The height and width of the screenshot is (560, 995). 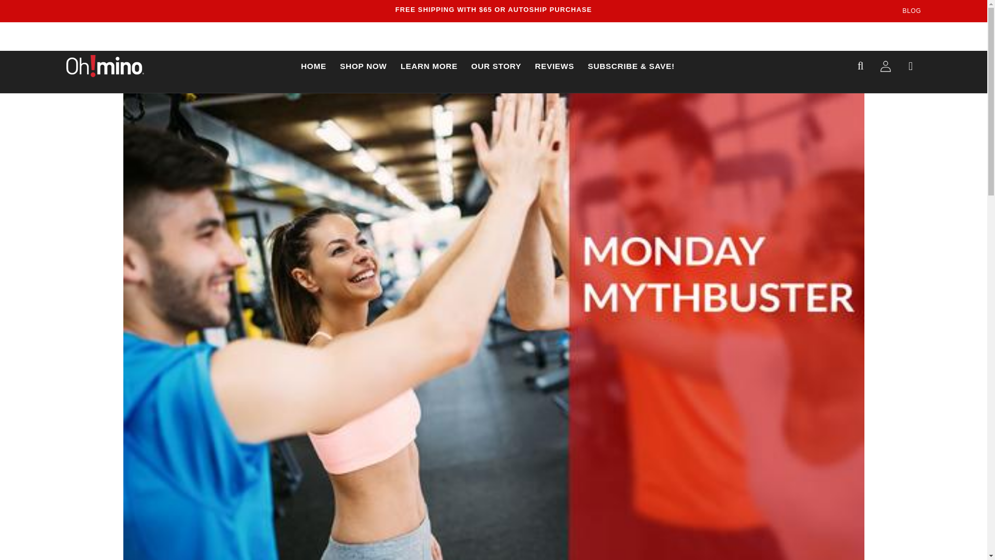 What do you see at coordinates (886, 65) in the screenshot?
I see `Log in` at bounding box center [886, 65].